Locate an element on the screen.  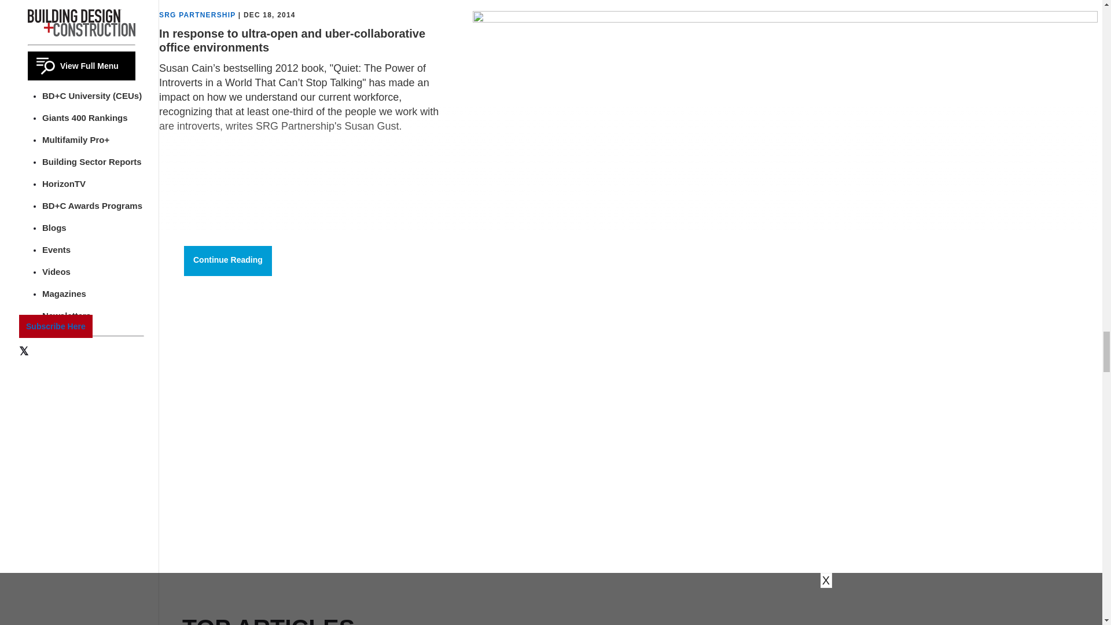
3rd party ad content is located at coordinates (268, 374).